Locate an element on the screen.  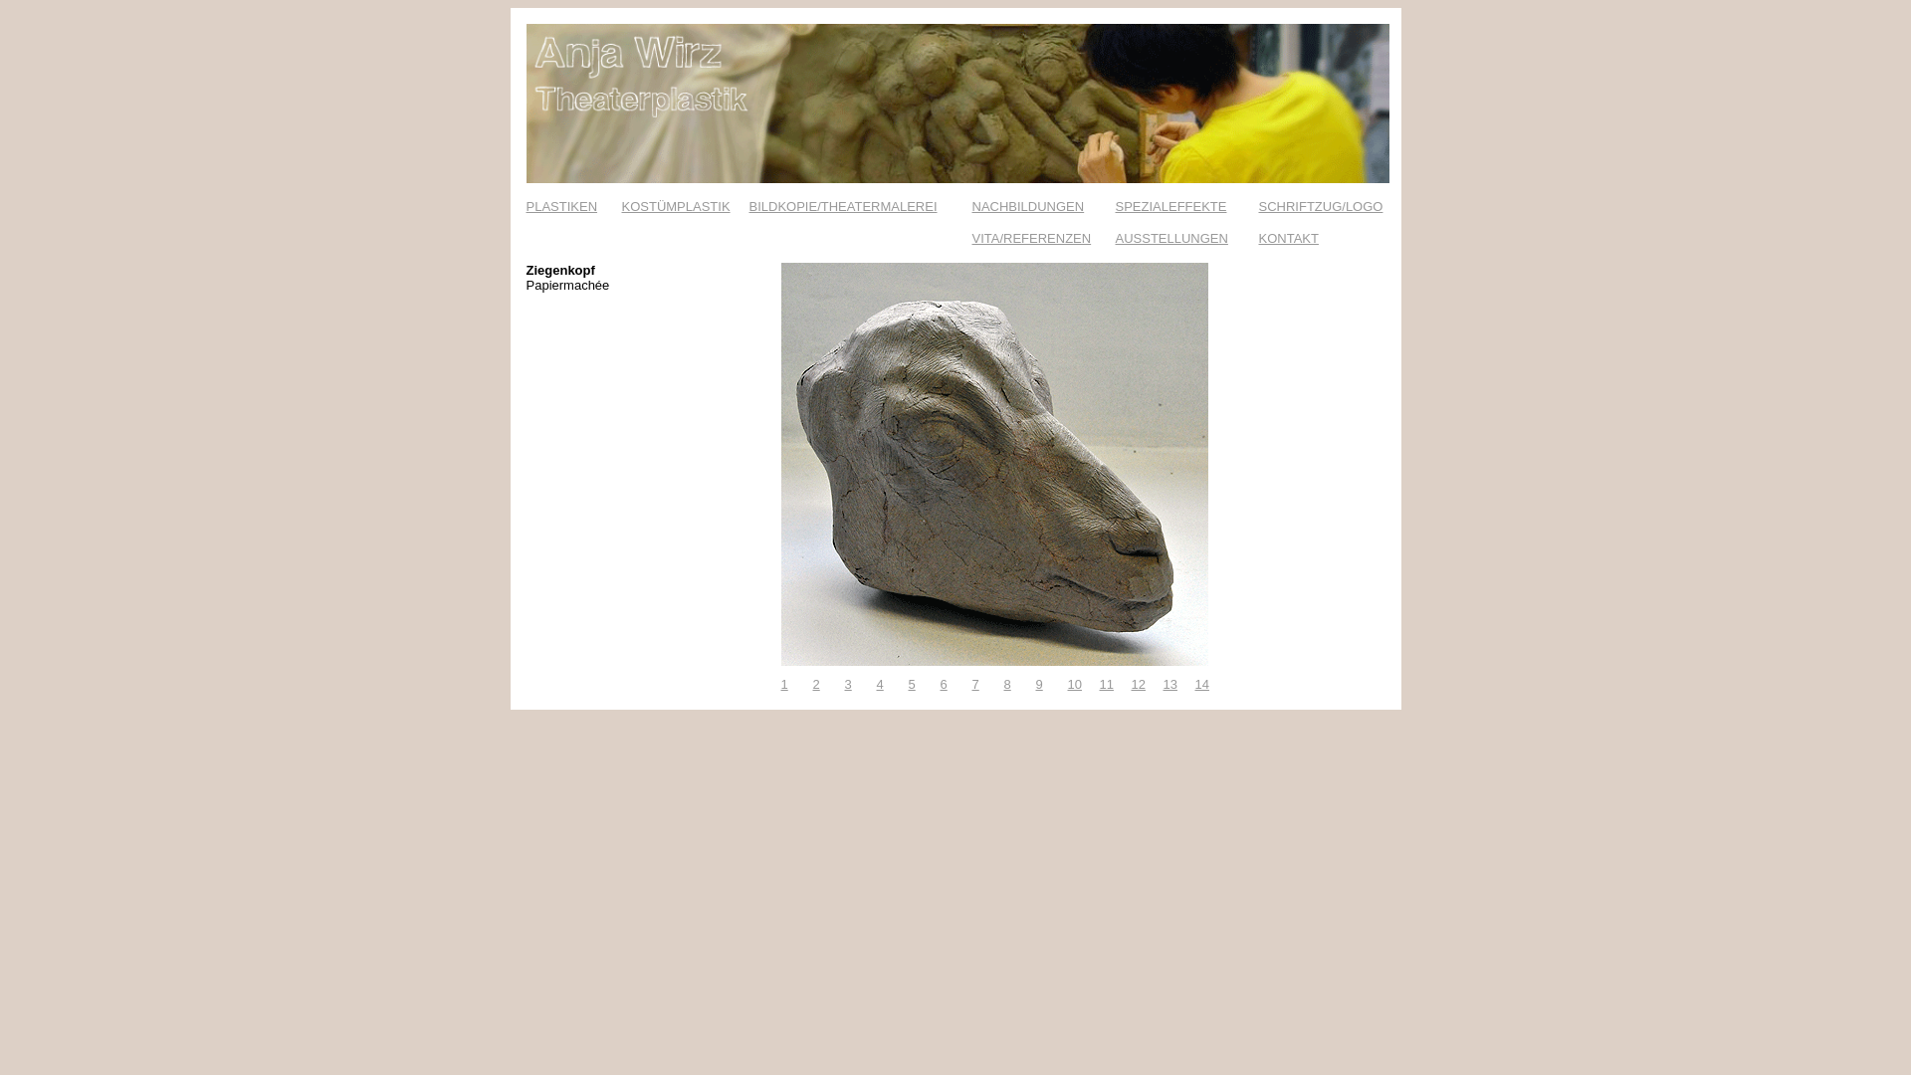
SCHRIFTZUG/LOGO is located at coordinates (1320, 207).